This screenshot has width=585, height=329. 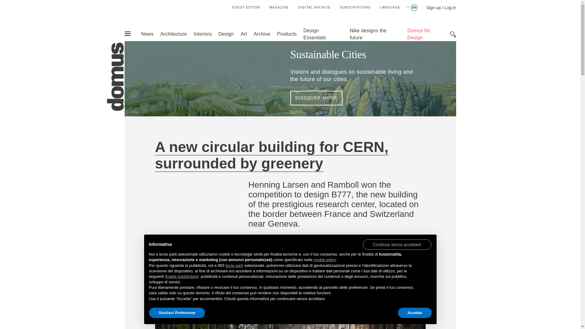 What do you see at coordinates (147, 34) in the screenshot?
I see `News` at bounding box center [147, 34].